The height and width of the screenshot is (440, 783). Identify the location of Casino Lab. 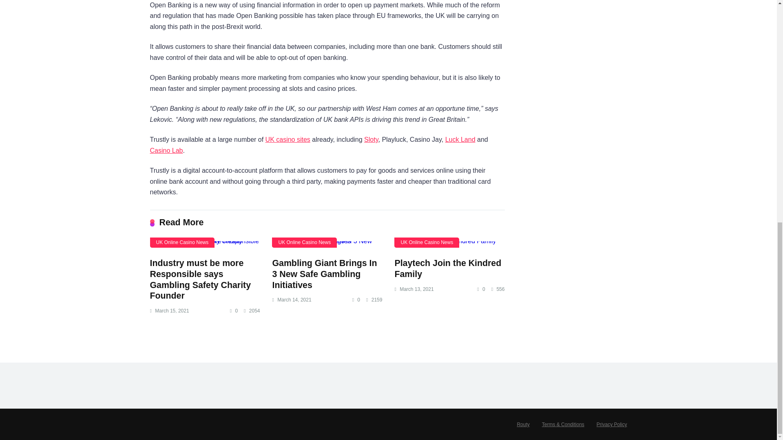
(166, 150).